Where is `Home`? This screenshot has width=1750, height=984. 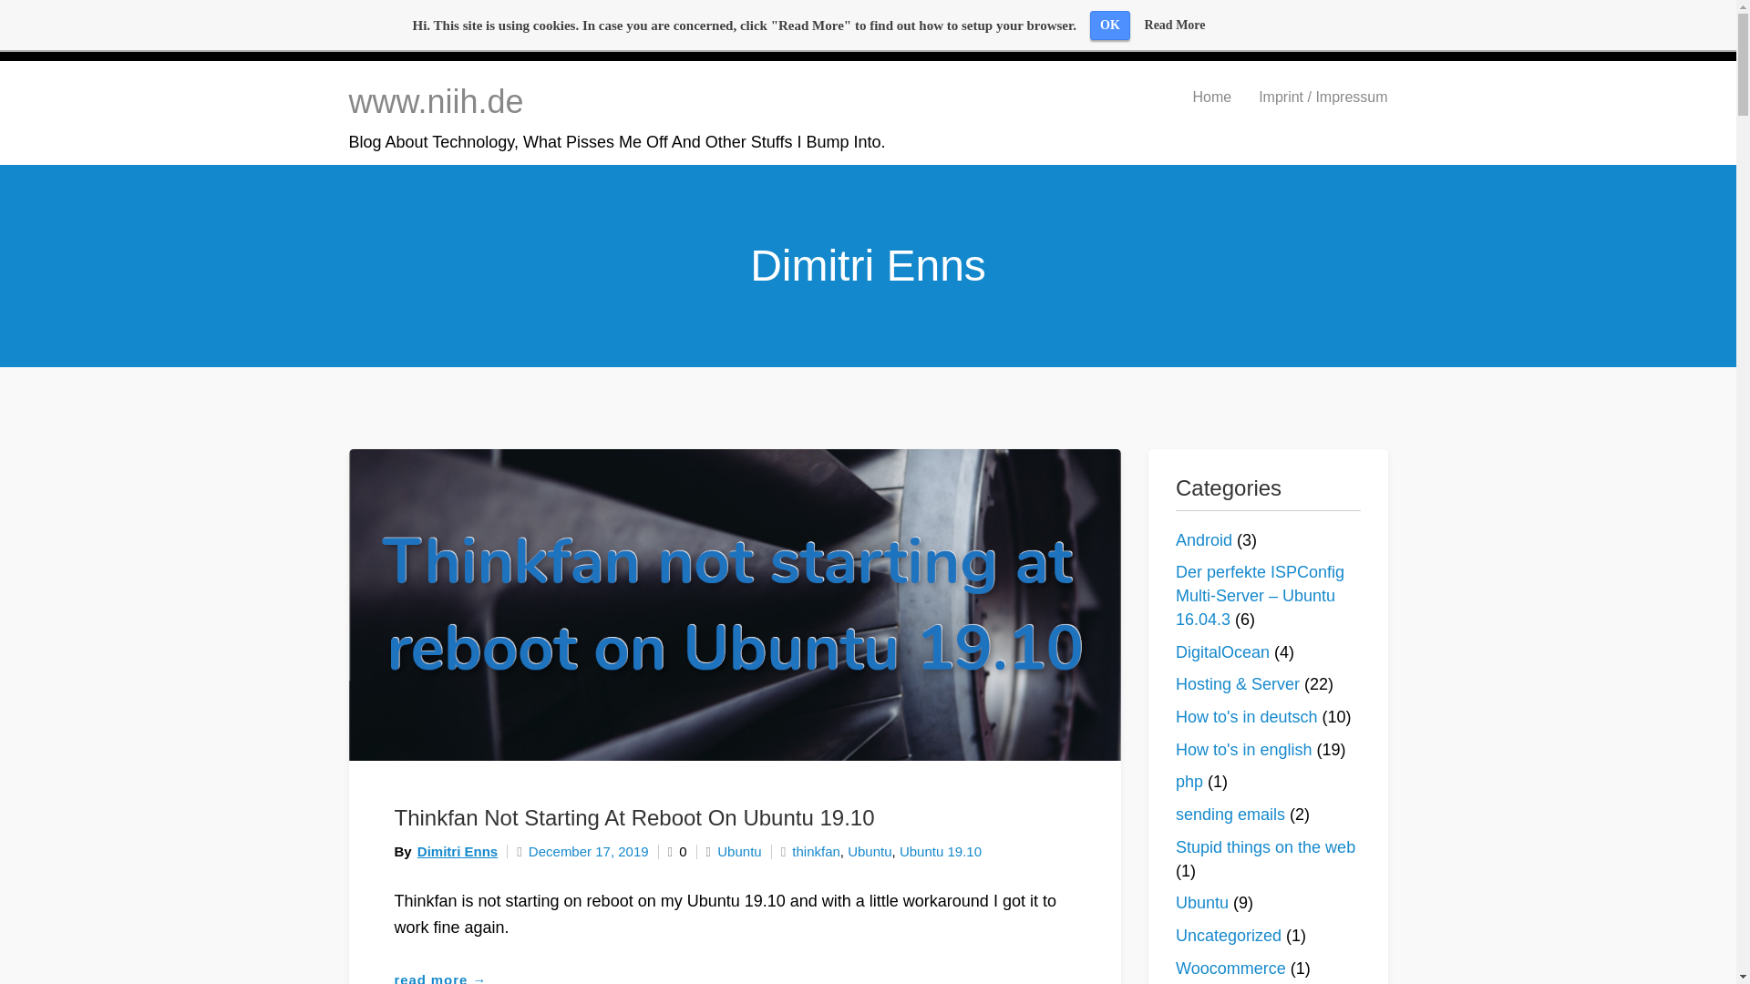 Home is located at coordinates (1210, 97).